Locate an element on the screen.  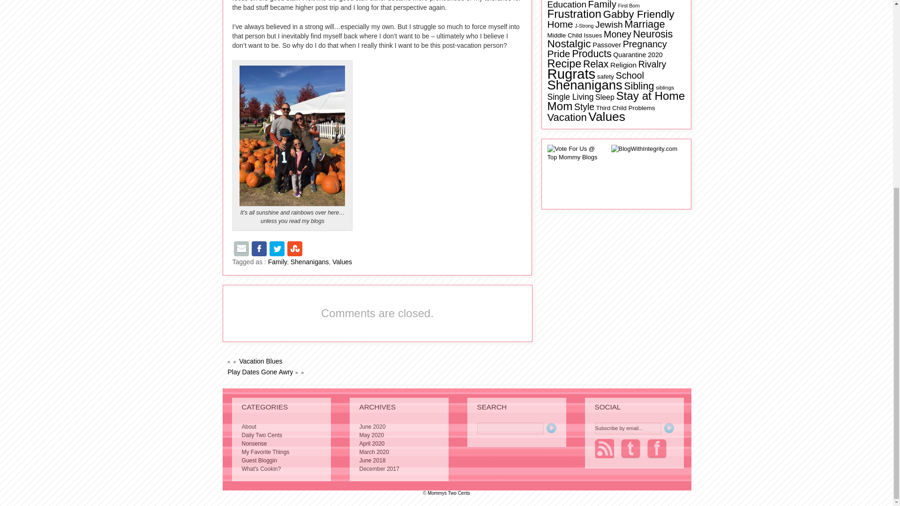
Play Dates Gone Awry is located at coordinates (260, 372).